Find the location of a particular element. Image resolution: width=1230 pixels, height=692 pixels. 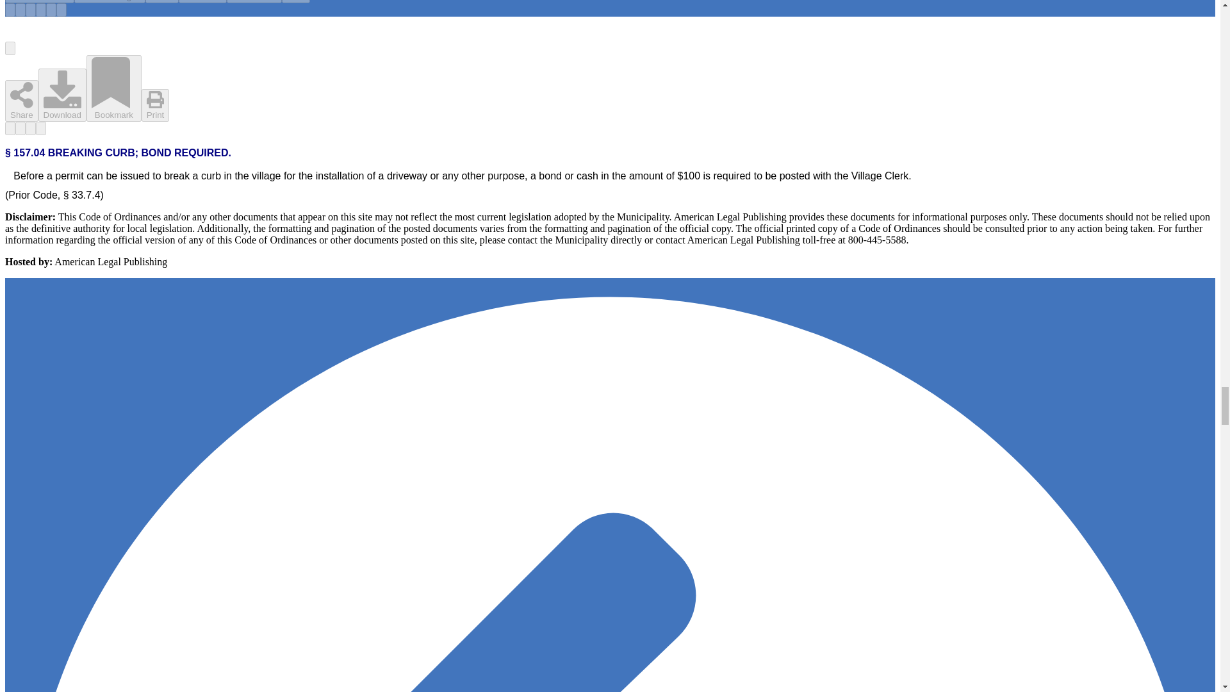

Bookmark is located at coordinates (254, 1).